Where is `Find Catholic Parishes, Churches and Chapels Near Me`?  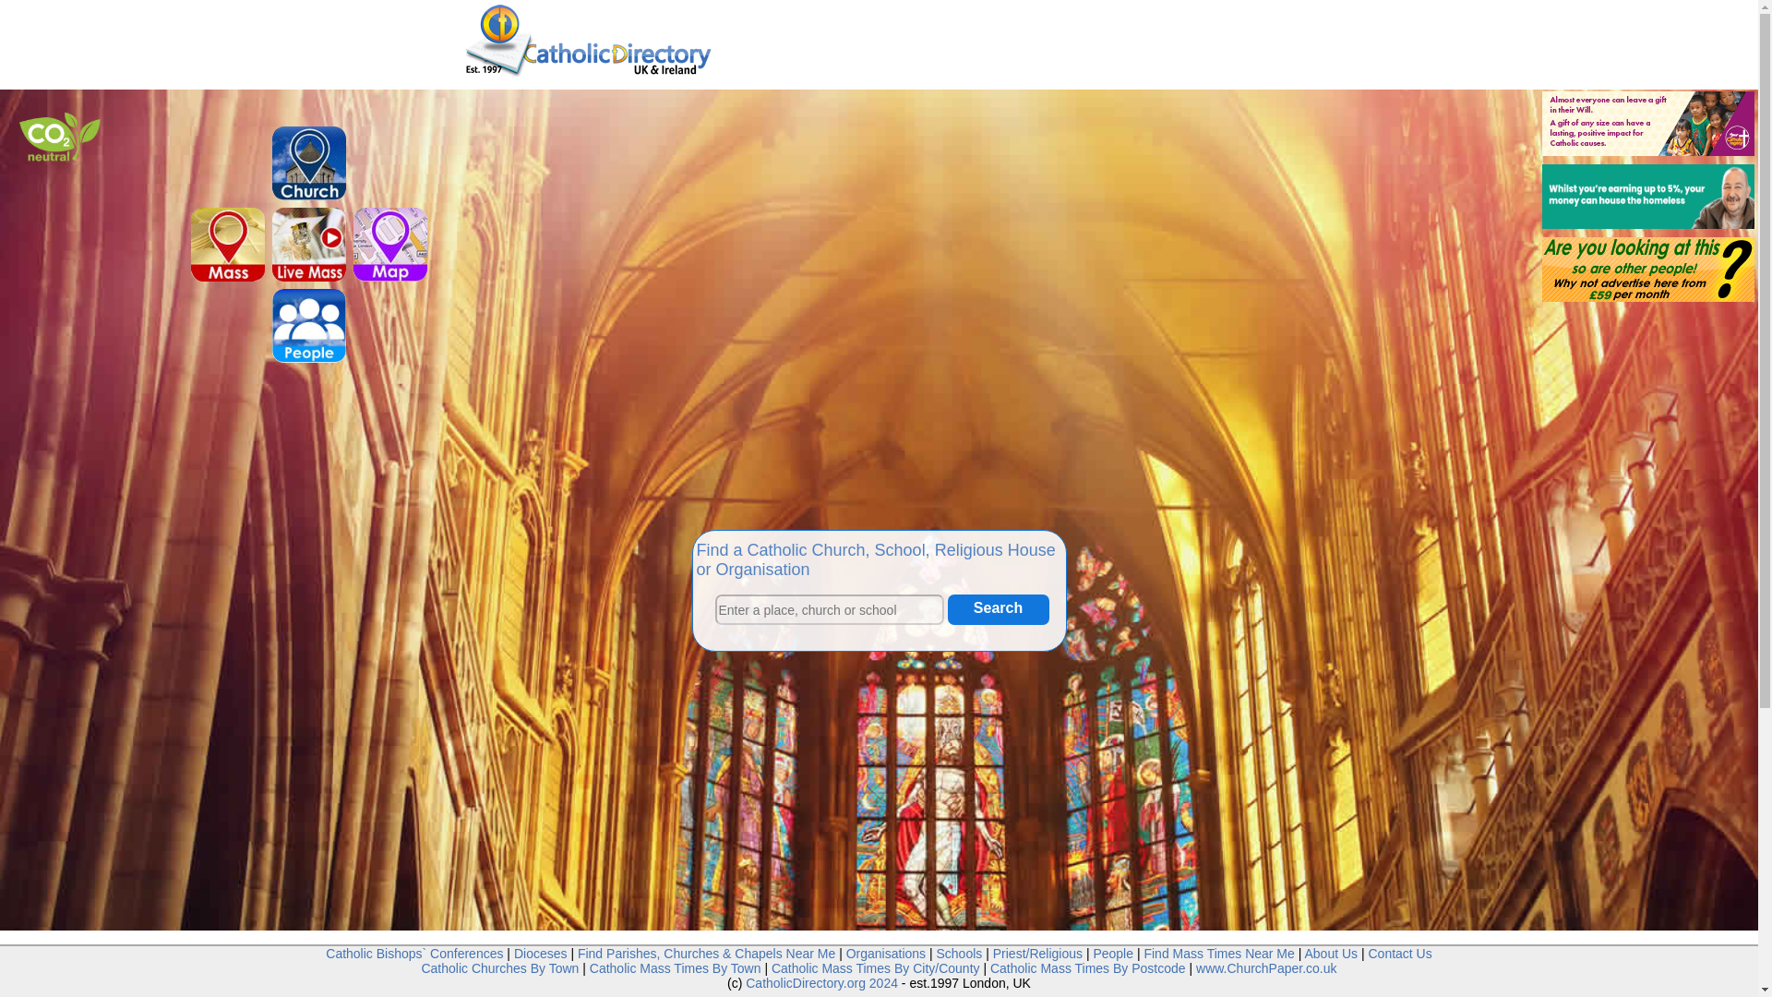
Find Catholic Parishes, Churches and Chapels Near Me is located at coordinates (705, 953).